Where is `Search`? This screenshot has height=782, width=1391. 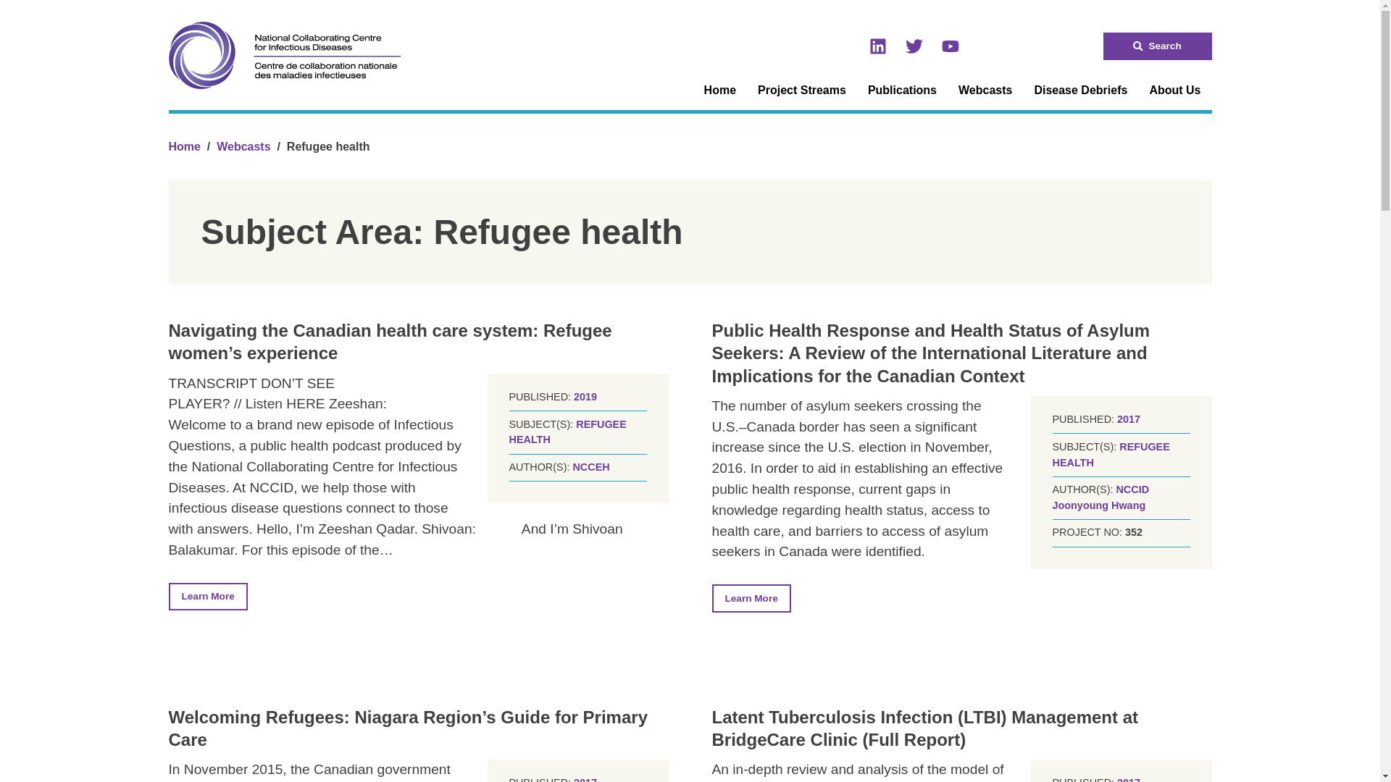
Search is located at coordinates (1157, 46).